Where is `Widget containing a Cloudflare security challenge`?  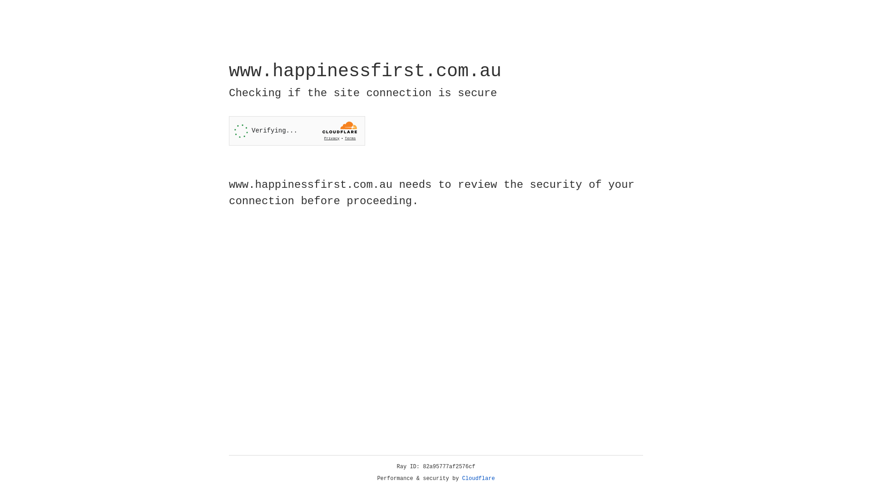
Widget containing a Cloudflare security challenge is located at coordinates (297, 131).